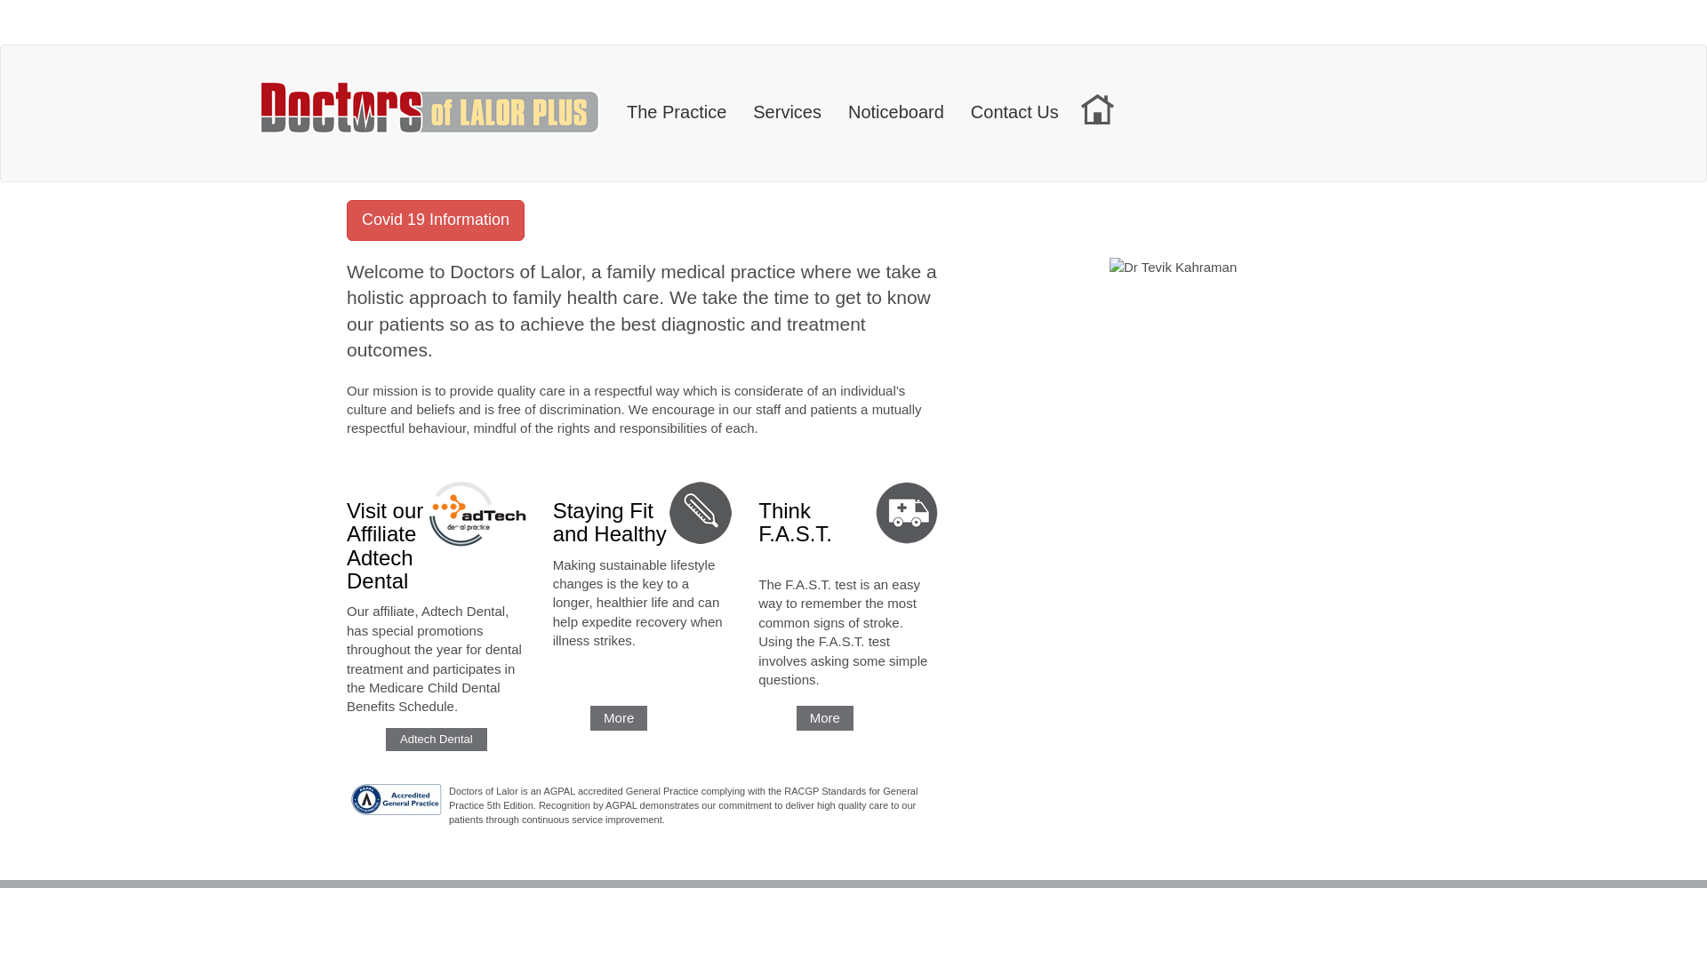  What do you see at coordinates (619, 718) in the screenshot?
I see `More` at bounding box center [619, 718].